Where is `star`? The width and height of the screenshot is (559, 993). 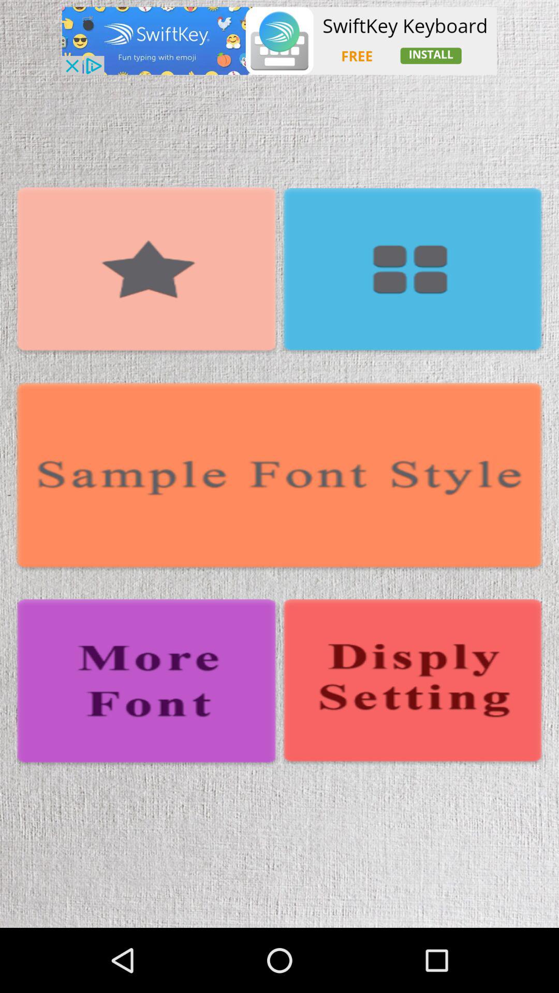
star is located at coordinates (146, 271).